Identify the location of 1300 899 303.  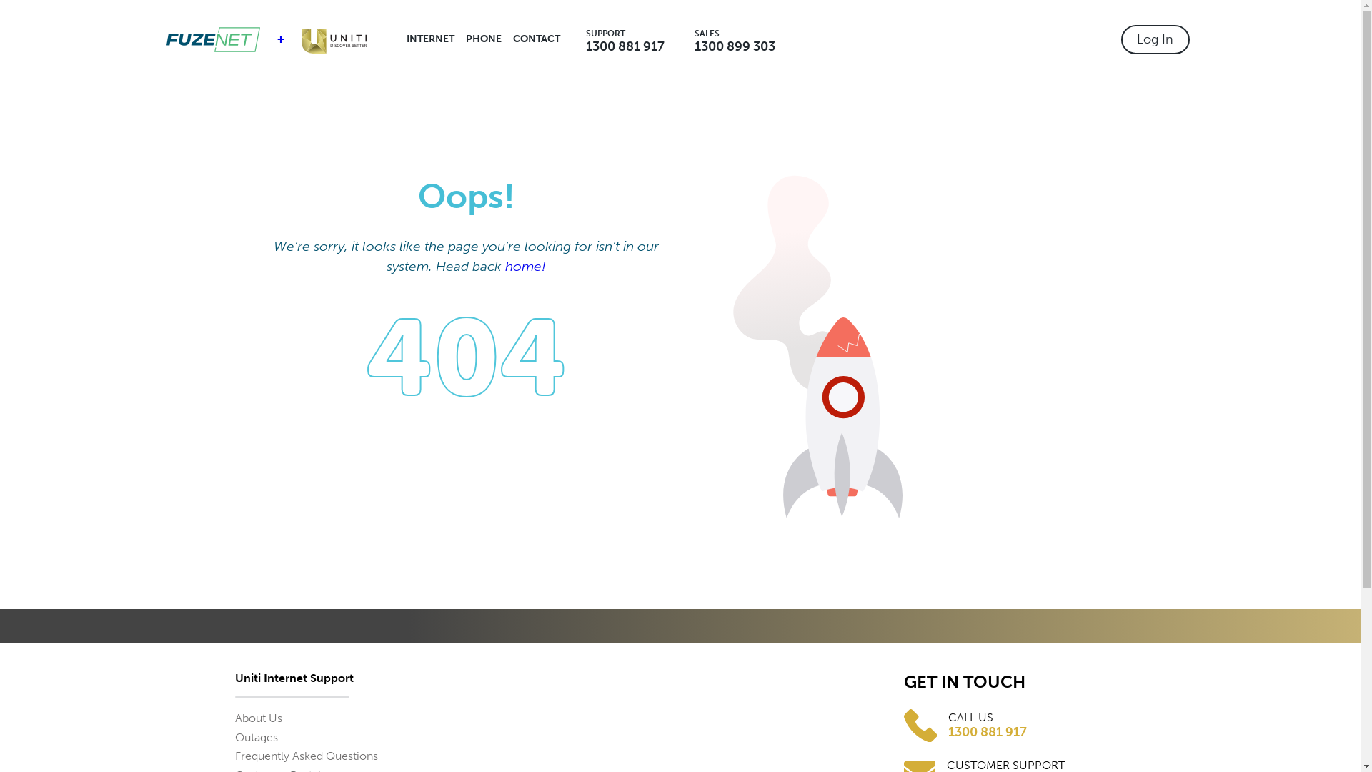
(735, 46).